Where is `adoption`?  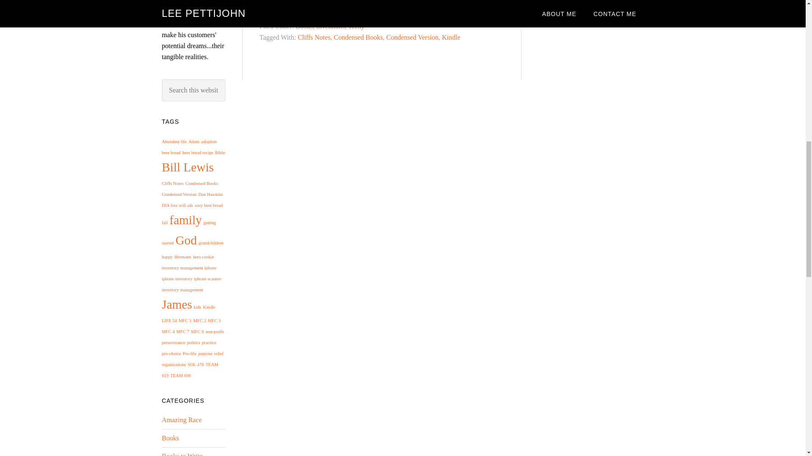 adoption is located at coordinates (208, 142).